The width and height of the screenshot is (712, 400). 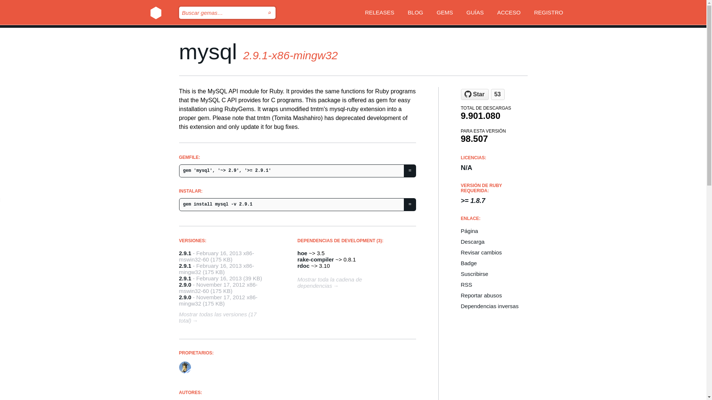 I want to click on rdoc, so click(x=303, y=265).